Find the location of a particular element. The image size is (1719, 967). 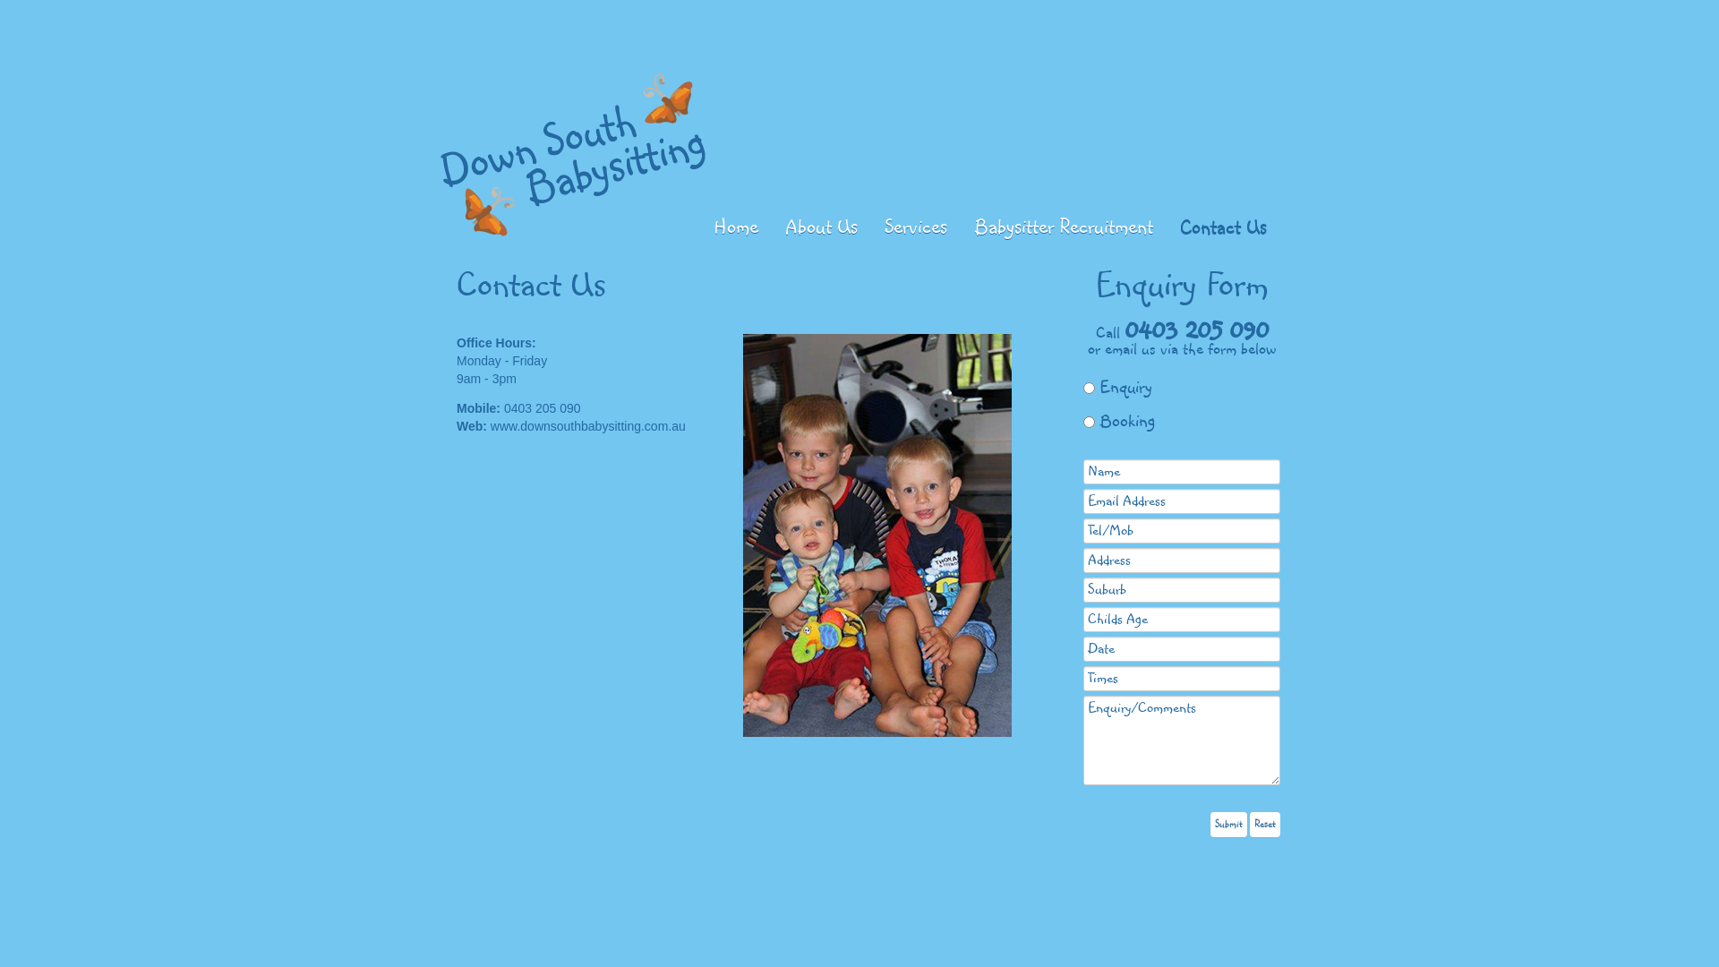

Services is located at coordinates (915, 227).